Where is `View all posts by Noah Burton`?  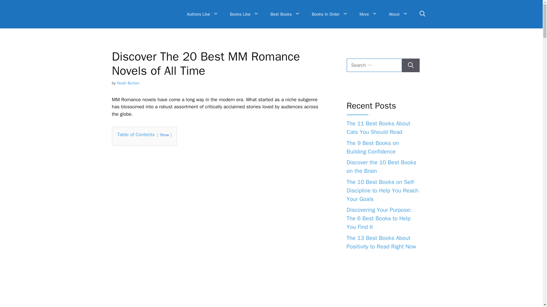 View all posts by Noah Burton is located at coordinates (128, 83).